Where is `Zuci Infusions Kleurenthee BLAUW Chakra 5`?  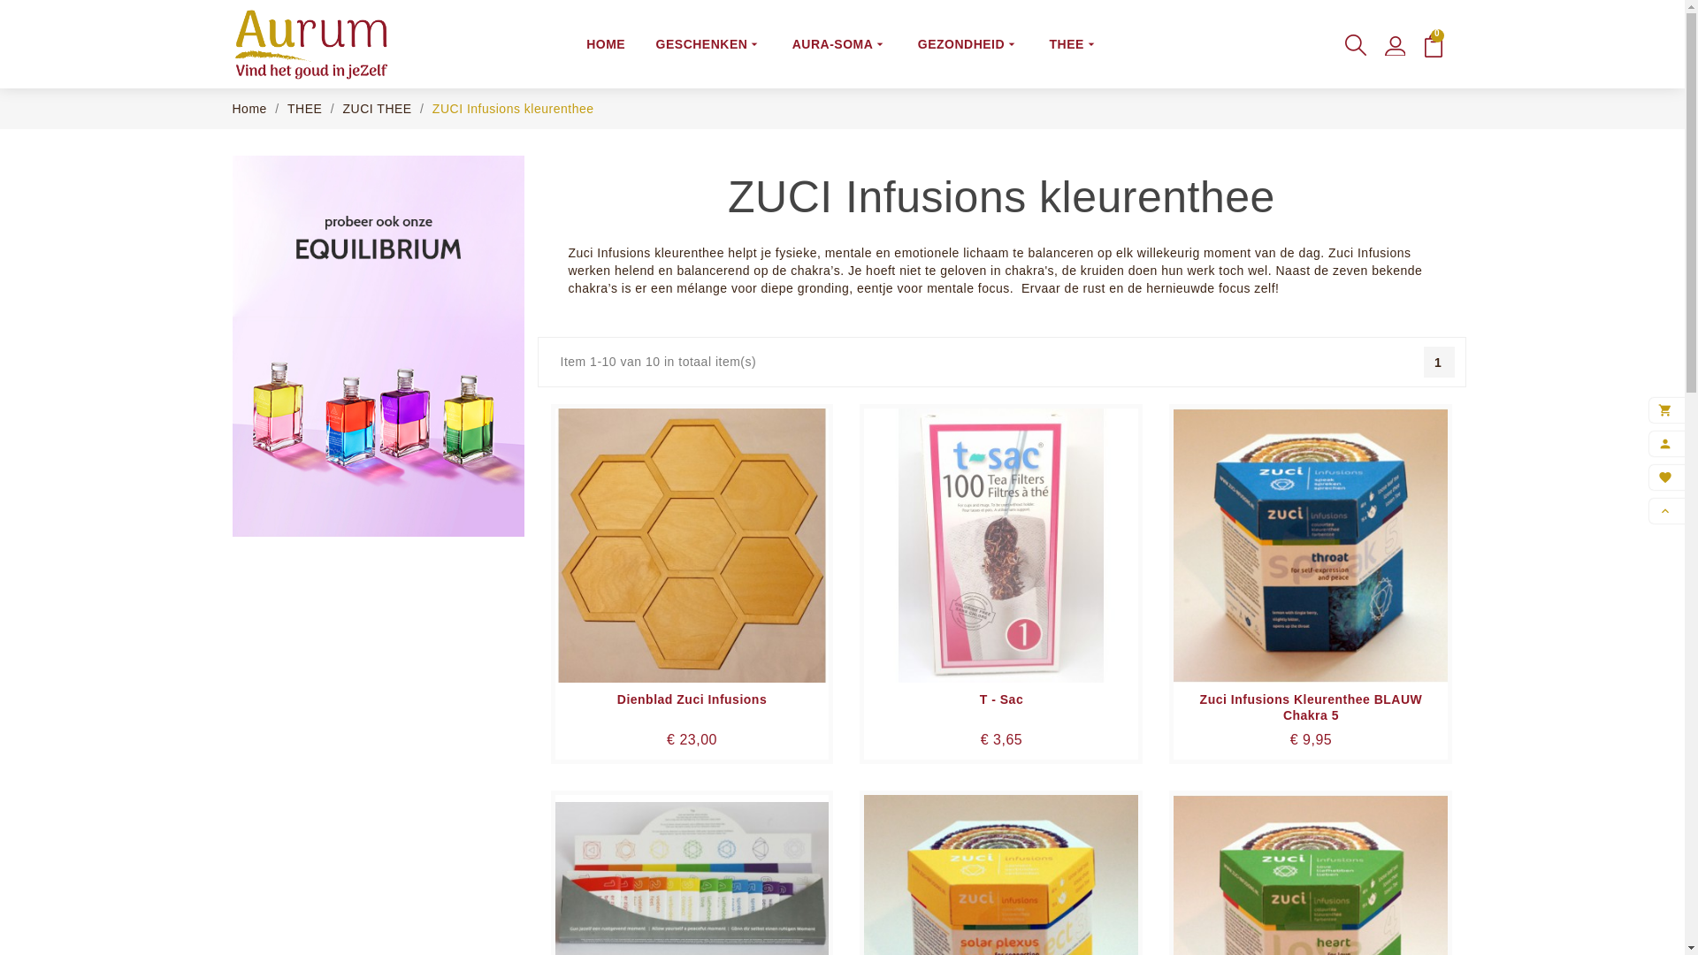
Zuci Infusions Kleurenthee BLAUW Chakra 5 is located at coordinates (1311, 707).